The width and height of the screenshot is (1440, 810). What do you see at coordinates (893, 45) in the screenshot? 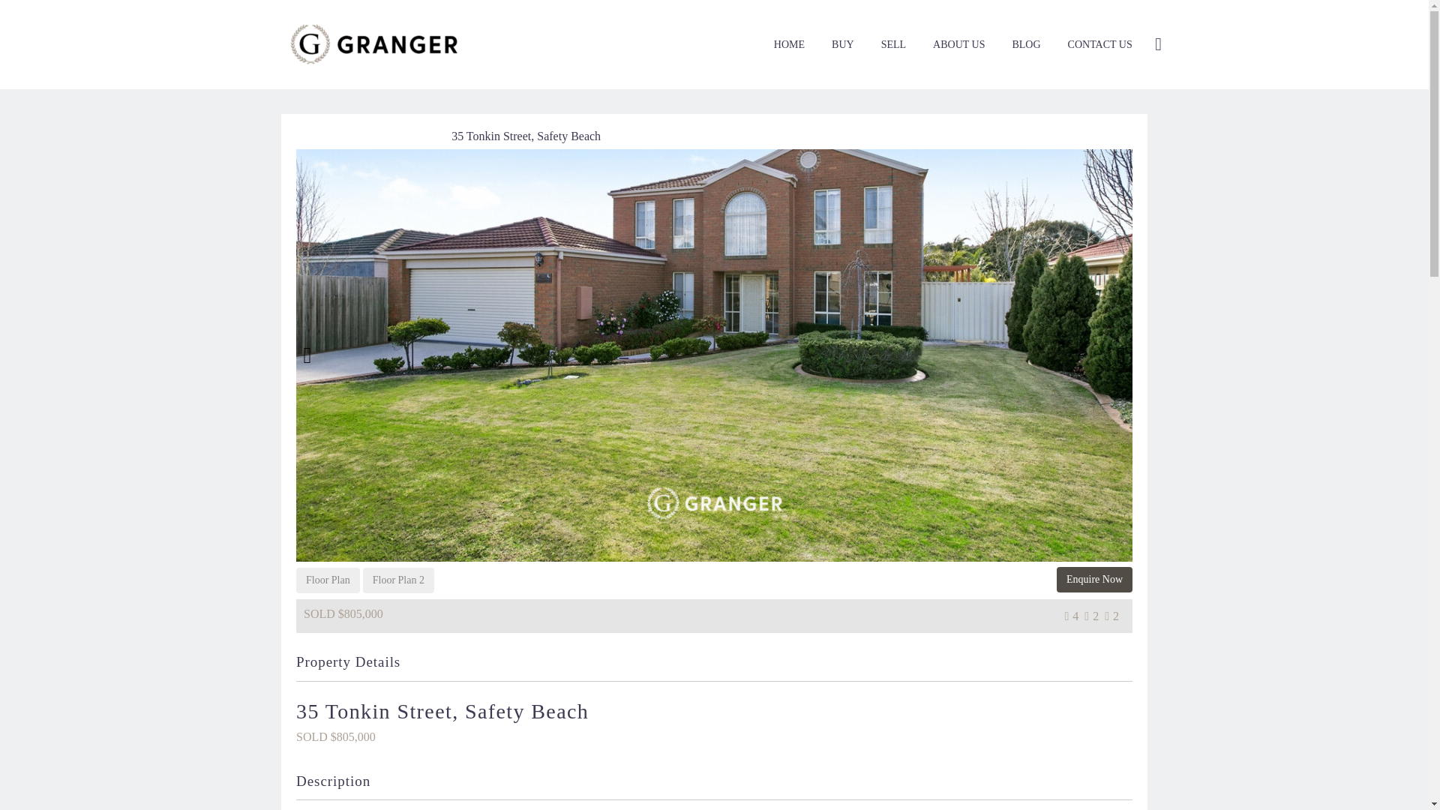
I see `SELL` at bounding box center [893, 45].